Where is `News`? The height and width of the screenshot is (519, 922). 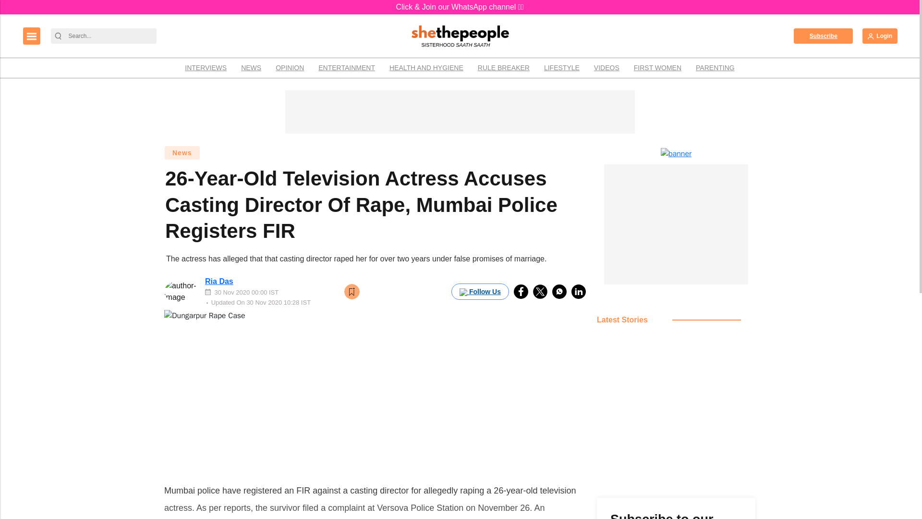 News is located at coordinates (182, 153).